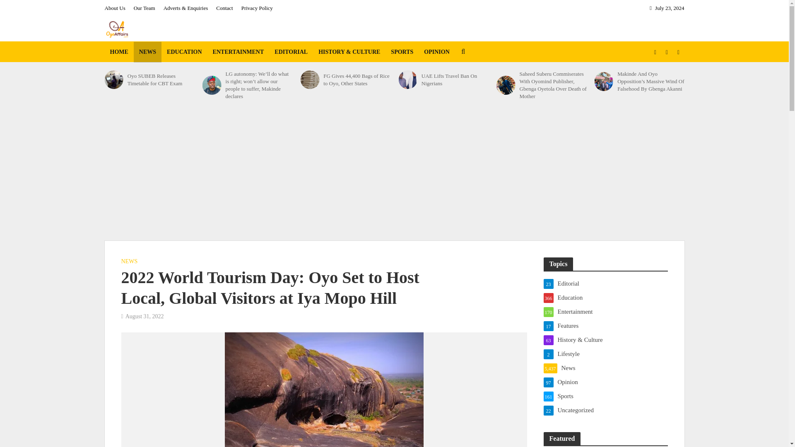 The width and height of the screenshot is (795, 447). What do you see at coordinates (113, 79) in the screenshot?
I see `Oyo SUBEB Releases Timetable for CBT Exam` at bounding box center [113, 79].